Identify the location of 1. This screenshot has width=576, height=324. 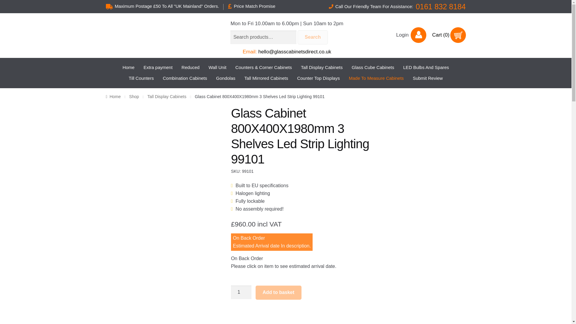
(241, 292).